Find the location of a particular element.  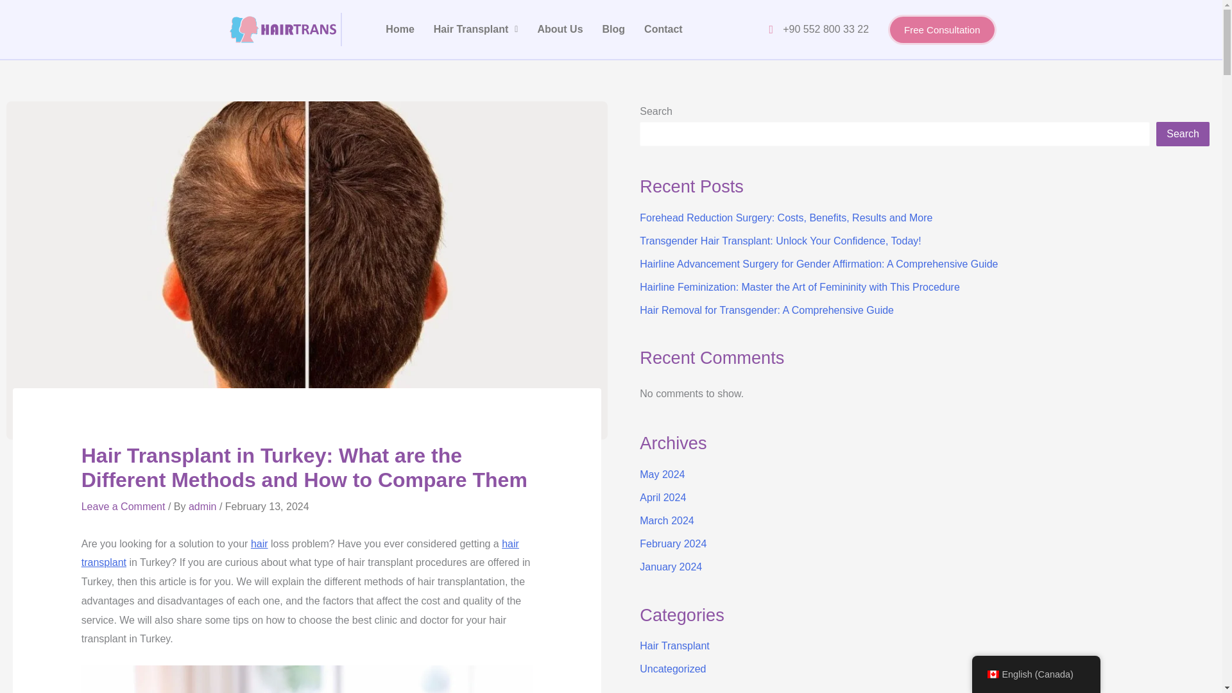

About Us is located at coordinates (560, 30).